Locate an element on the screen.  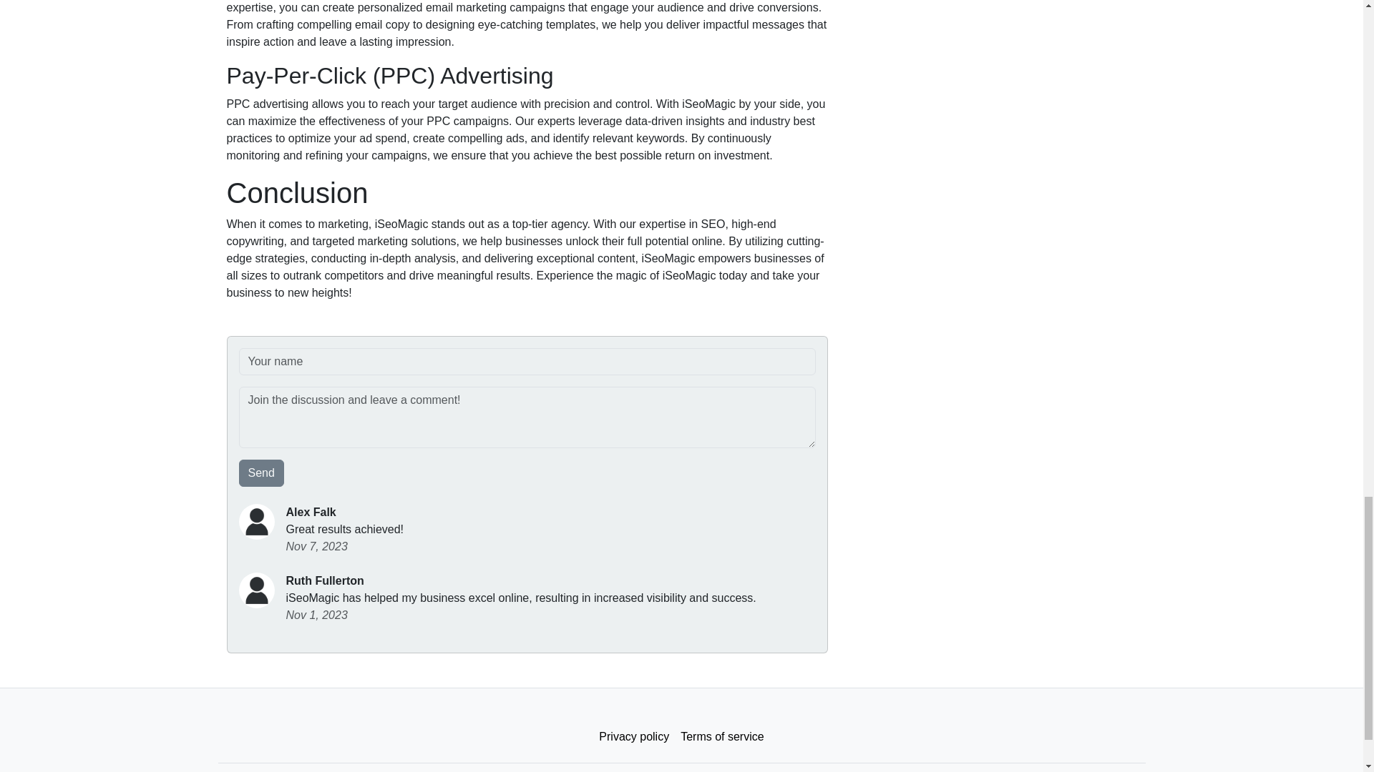
Privacy policy is located at coordinates (634, 736).